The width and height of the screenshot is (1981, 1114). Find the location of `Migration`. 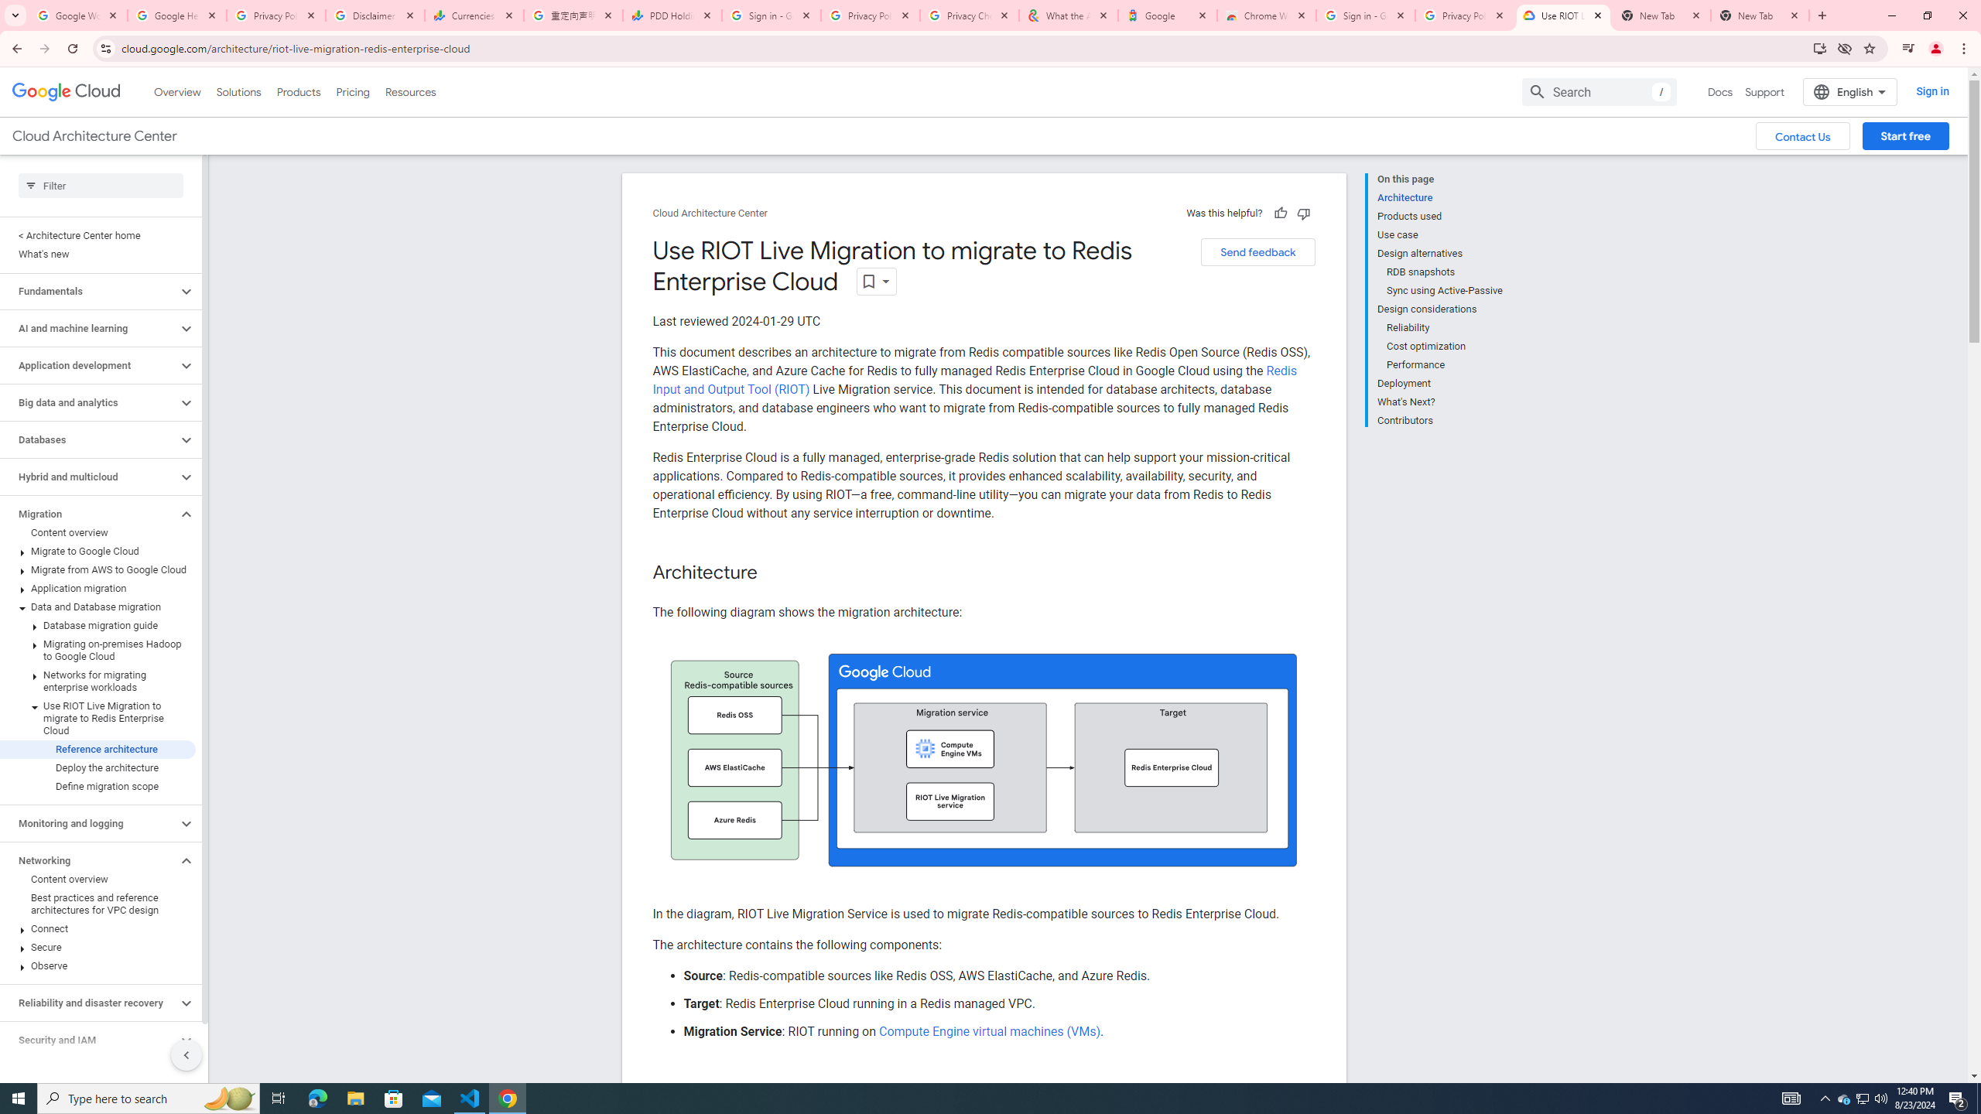

Migration is located at coordinates (88, 514).